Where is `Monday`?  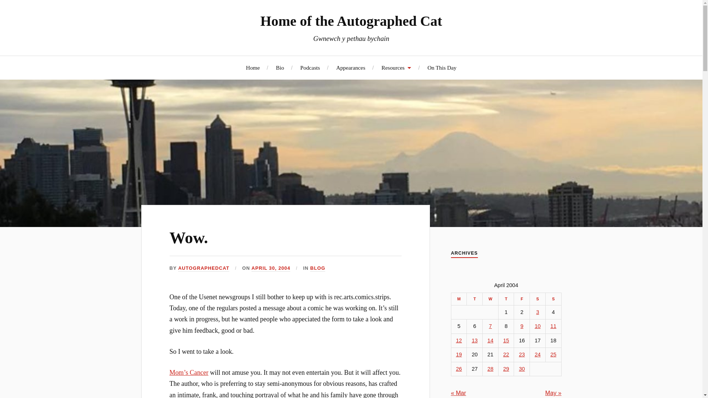 Monday is located at coordinates (459, 298).